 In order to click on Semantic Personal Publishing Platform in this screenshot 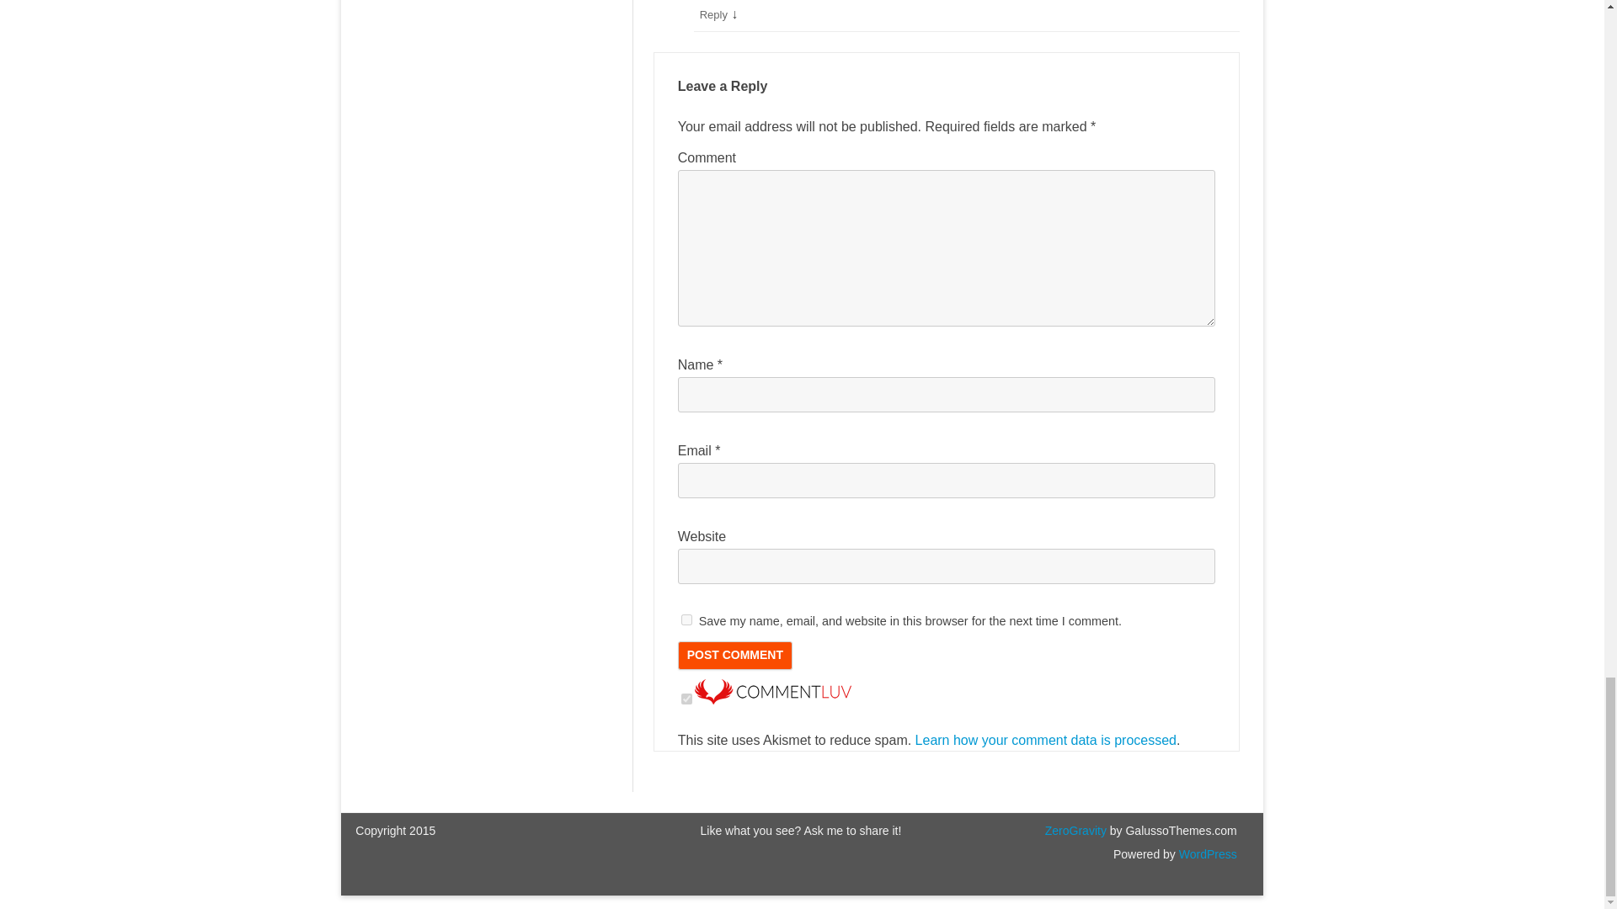, I will do `click(1206, 853)`.